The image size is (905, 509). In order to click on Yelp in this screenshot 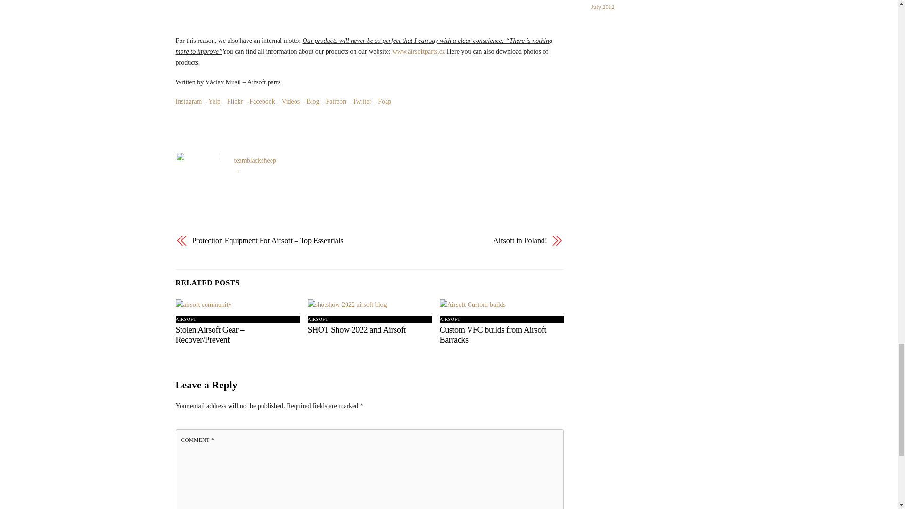, I will do `click(214, 101)`.